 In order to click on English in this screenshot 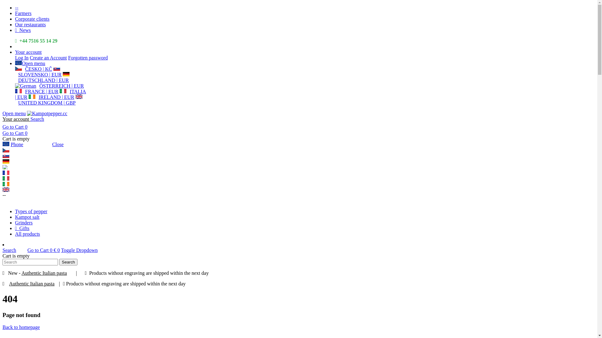, I will do `click(18, 63)`.